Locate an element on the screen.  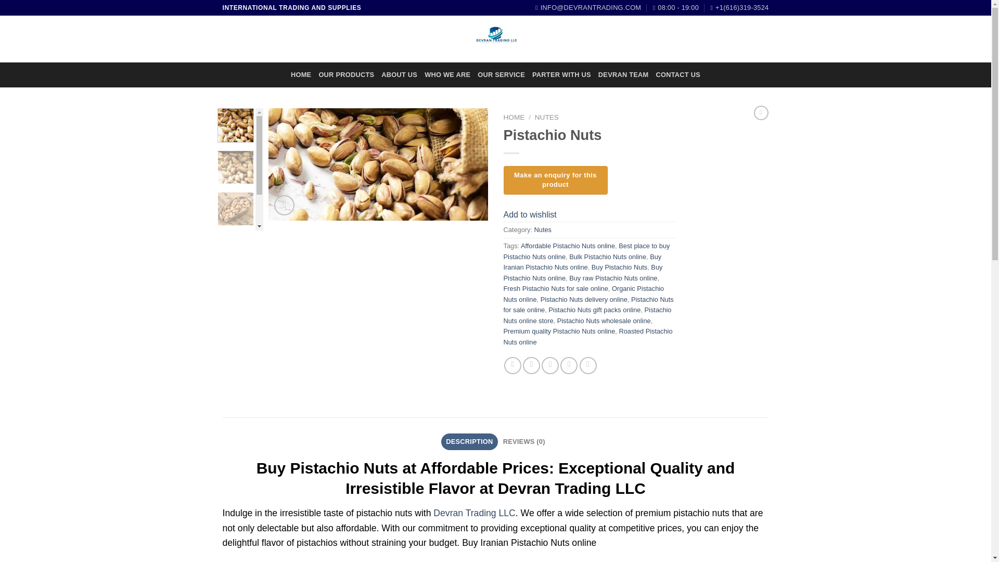
Buy raw Pistachio Nuts online is located at coordinates (613, 278).